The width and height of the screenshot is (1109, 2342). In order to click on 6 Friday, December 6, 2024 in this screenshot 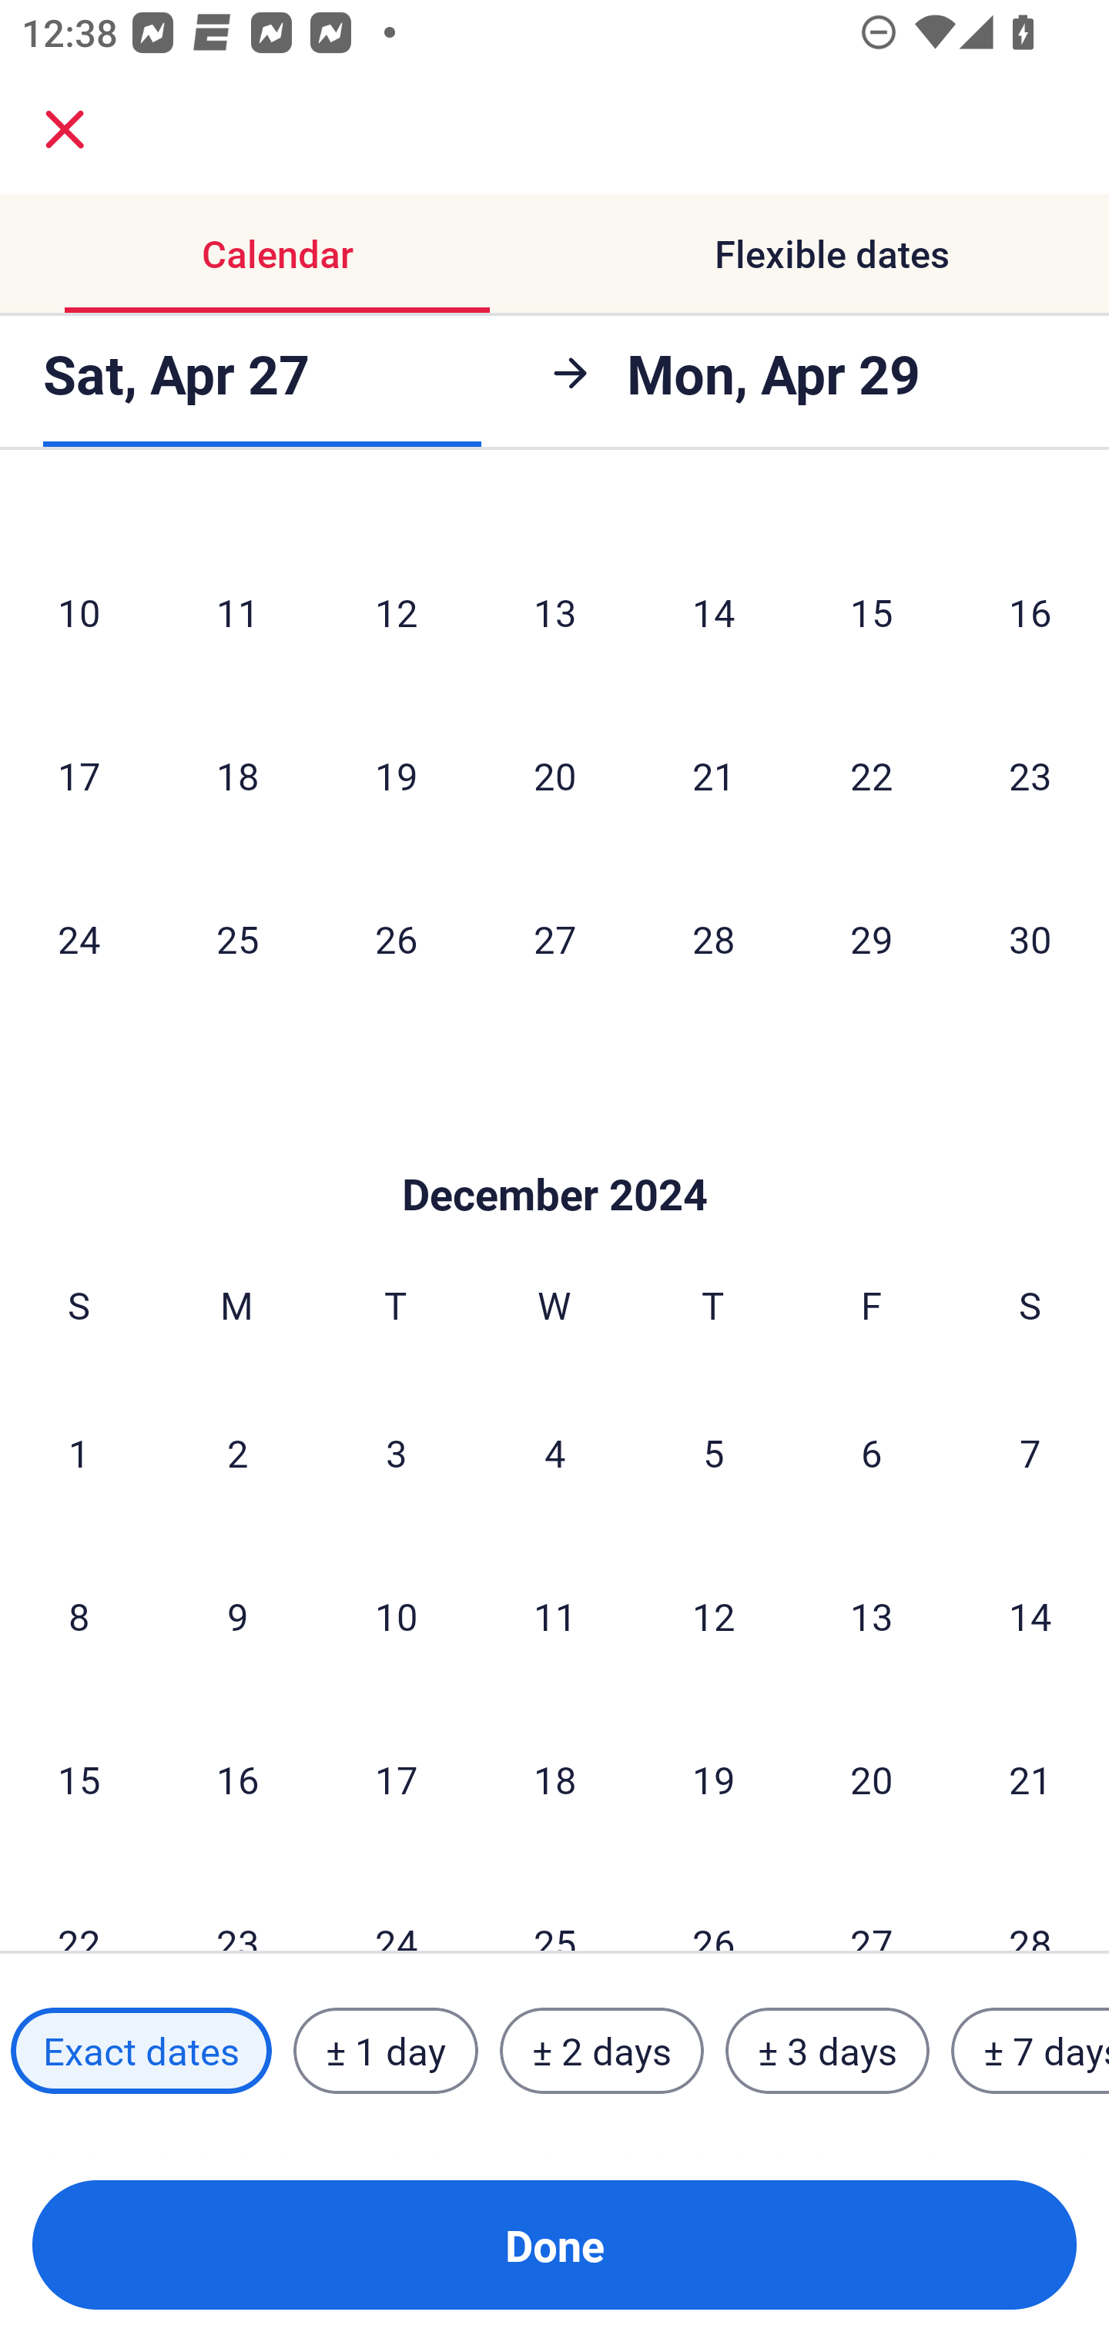, I will do `click(872, 1453)`.